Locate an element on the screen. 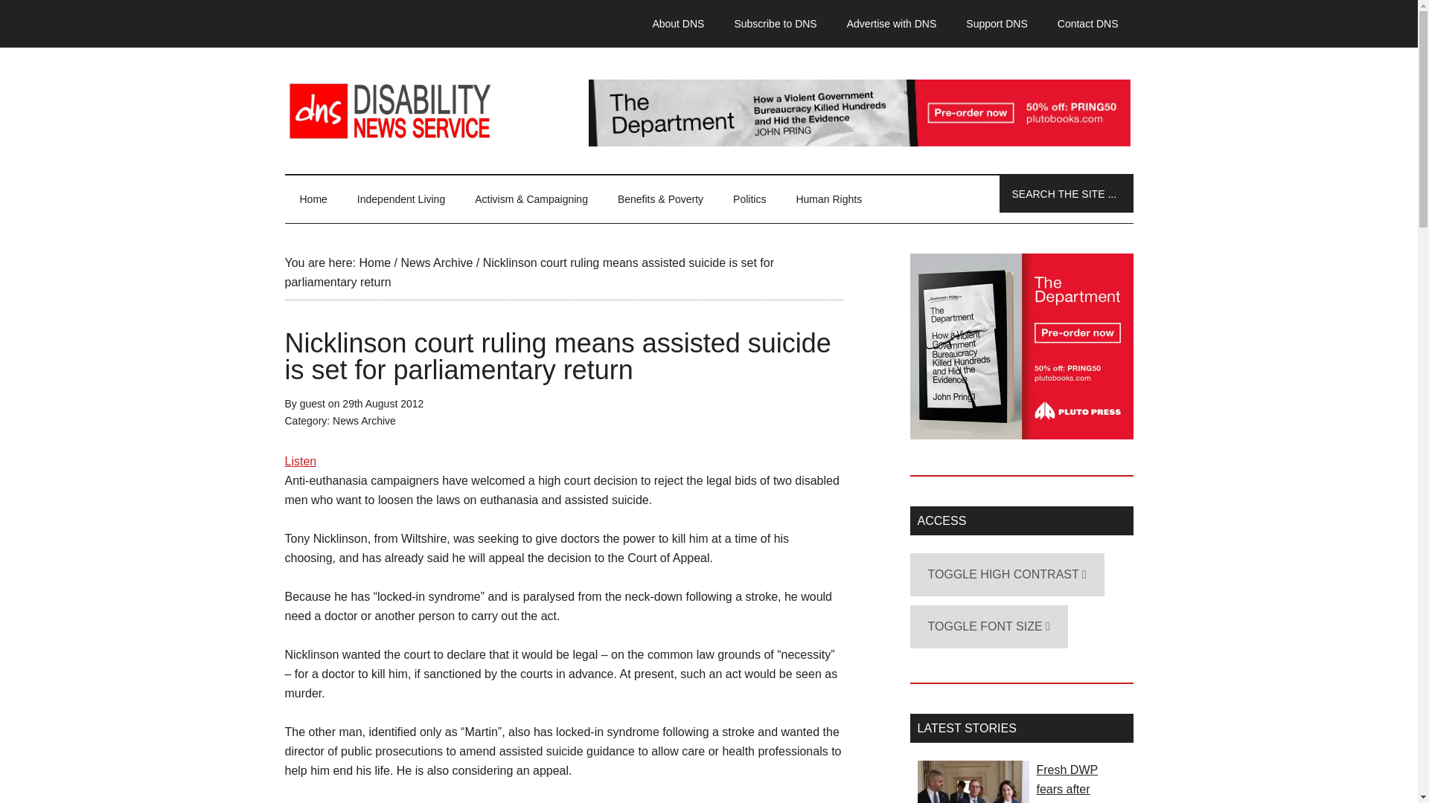  Independent Living is located at coordinates (401, 199).